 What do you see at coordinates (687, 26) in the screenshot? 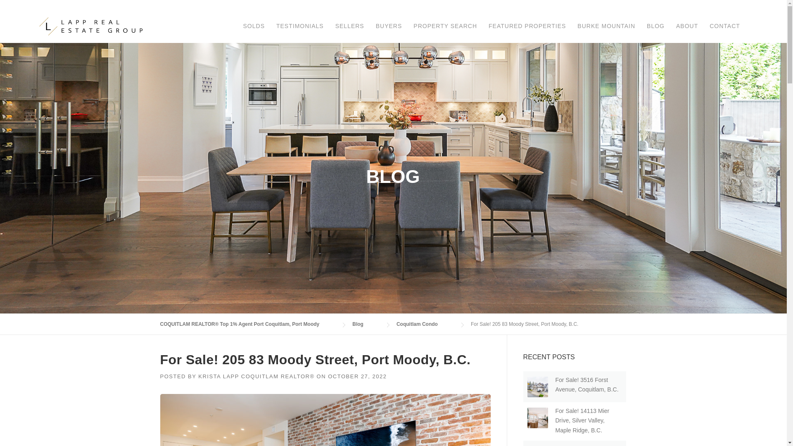
I see `ABOUT` at bounding box center [687, 26].